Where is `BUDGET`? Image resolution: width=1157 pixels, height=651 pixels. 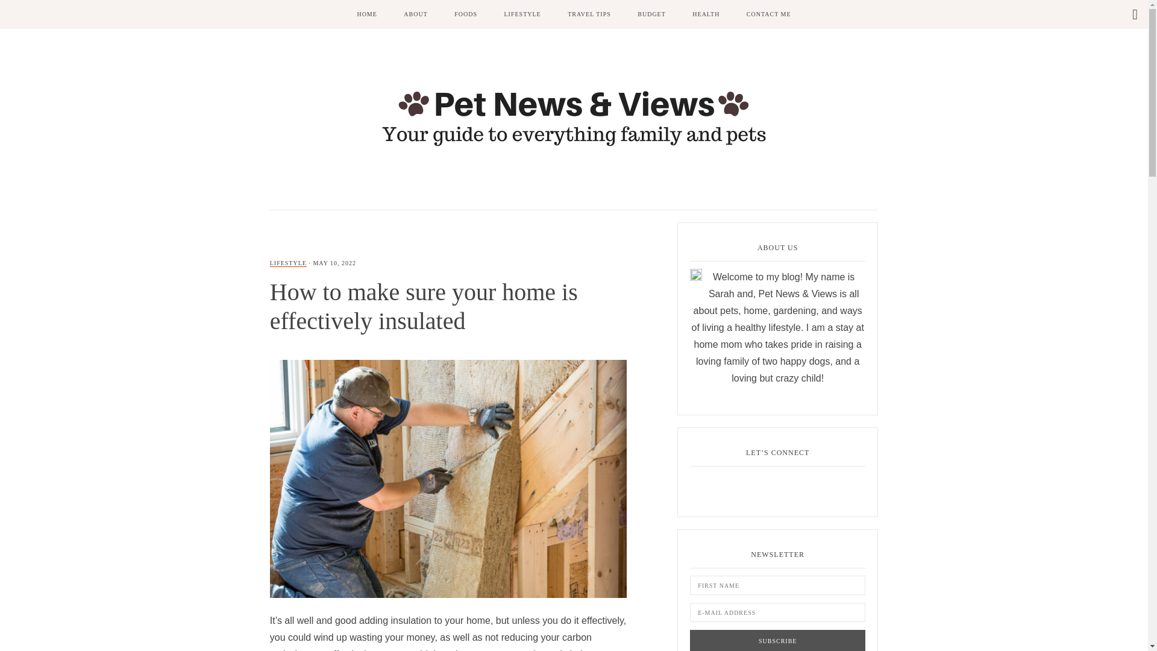
BUDGET is located at coordinates (652, 14).